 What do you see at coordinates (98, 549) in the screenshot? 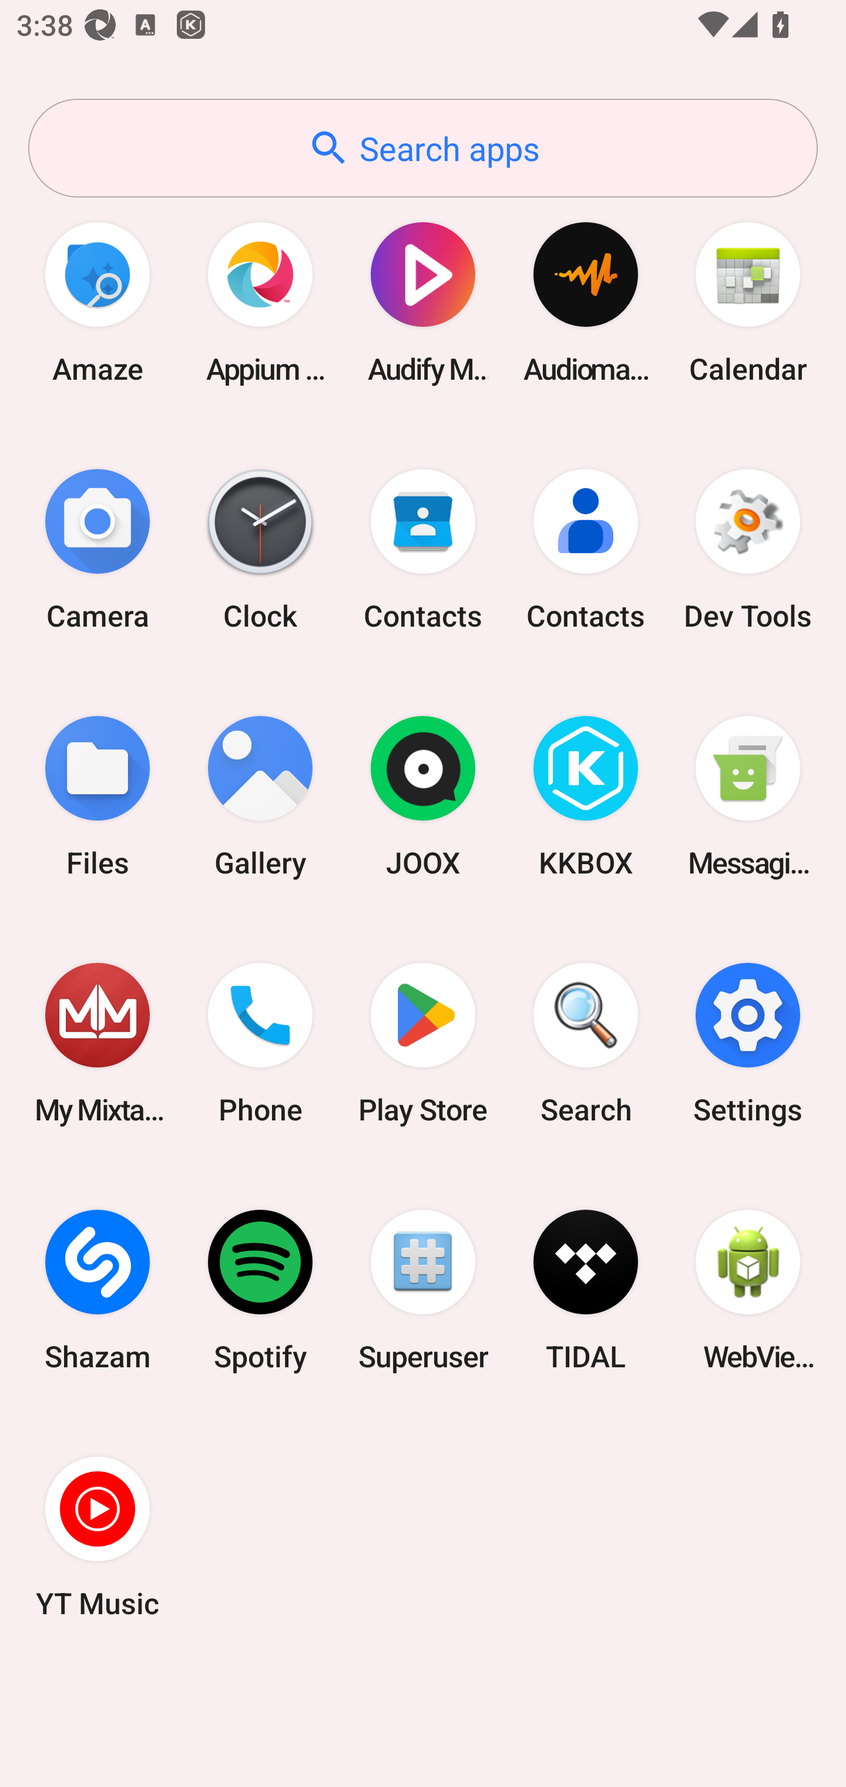
I see `Camera` at bounding box center [98, 549].